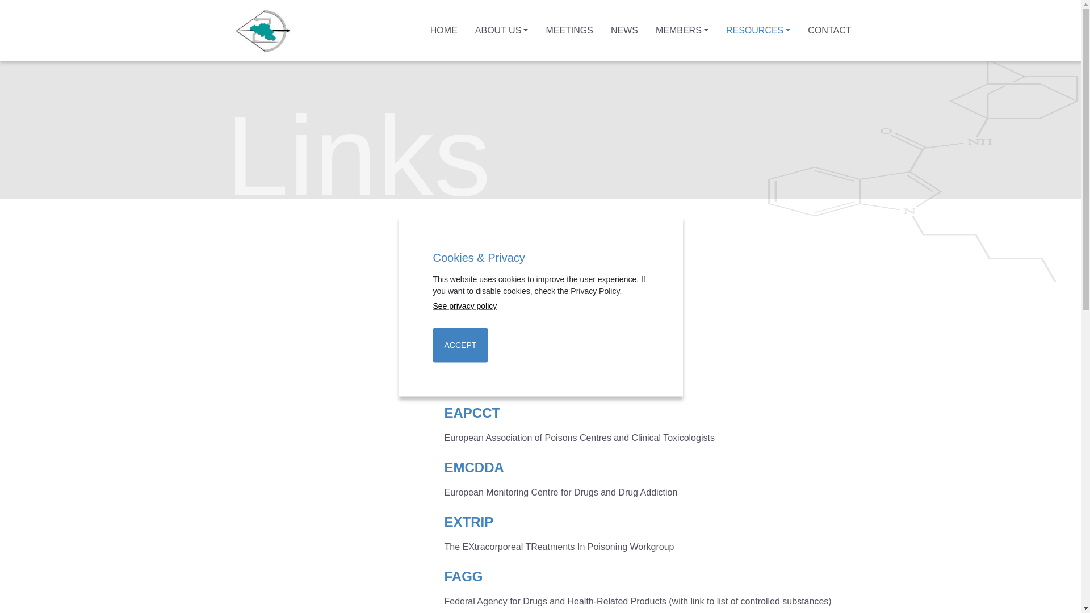 The image size is (1090, 613). What do you see at coordinates (758, 31) in the screenshot?
I see `RESOURCES` at bounding box center [758, 31].